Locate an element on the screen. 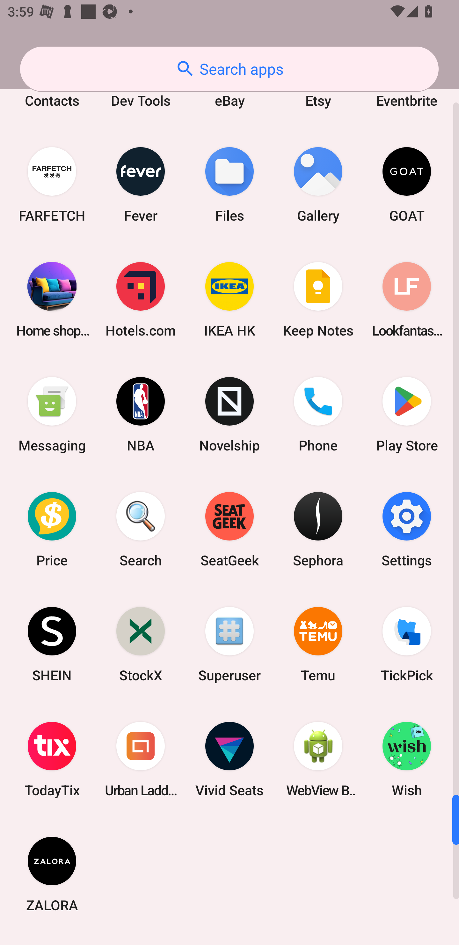 This screenshot has width=459, height=945. Messaging is located at coordinates (52, 414).